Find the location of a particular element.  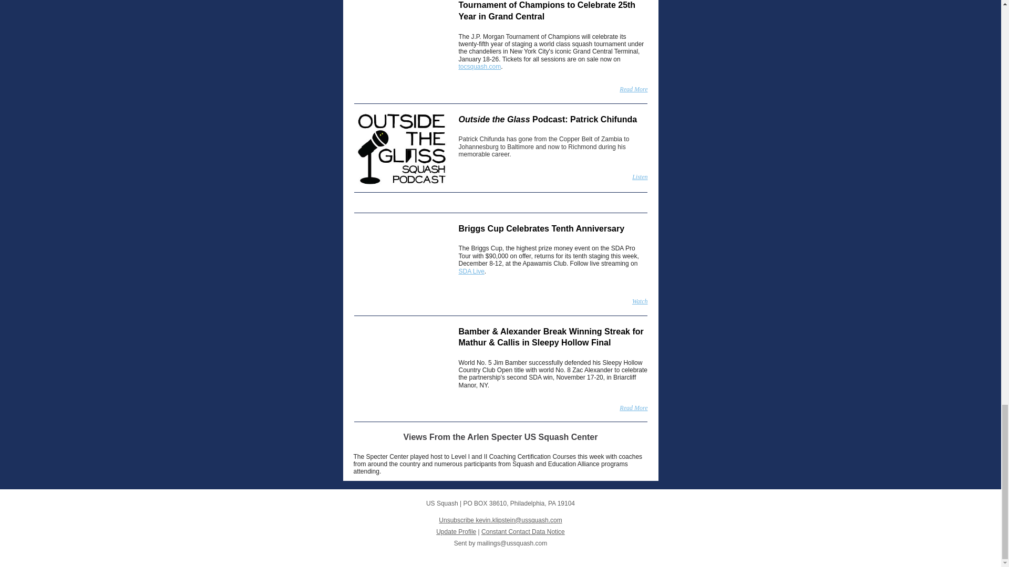

SDA Live is located at coordinates (471, 271).